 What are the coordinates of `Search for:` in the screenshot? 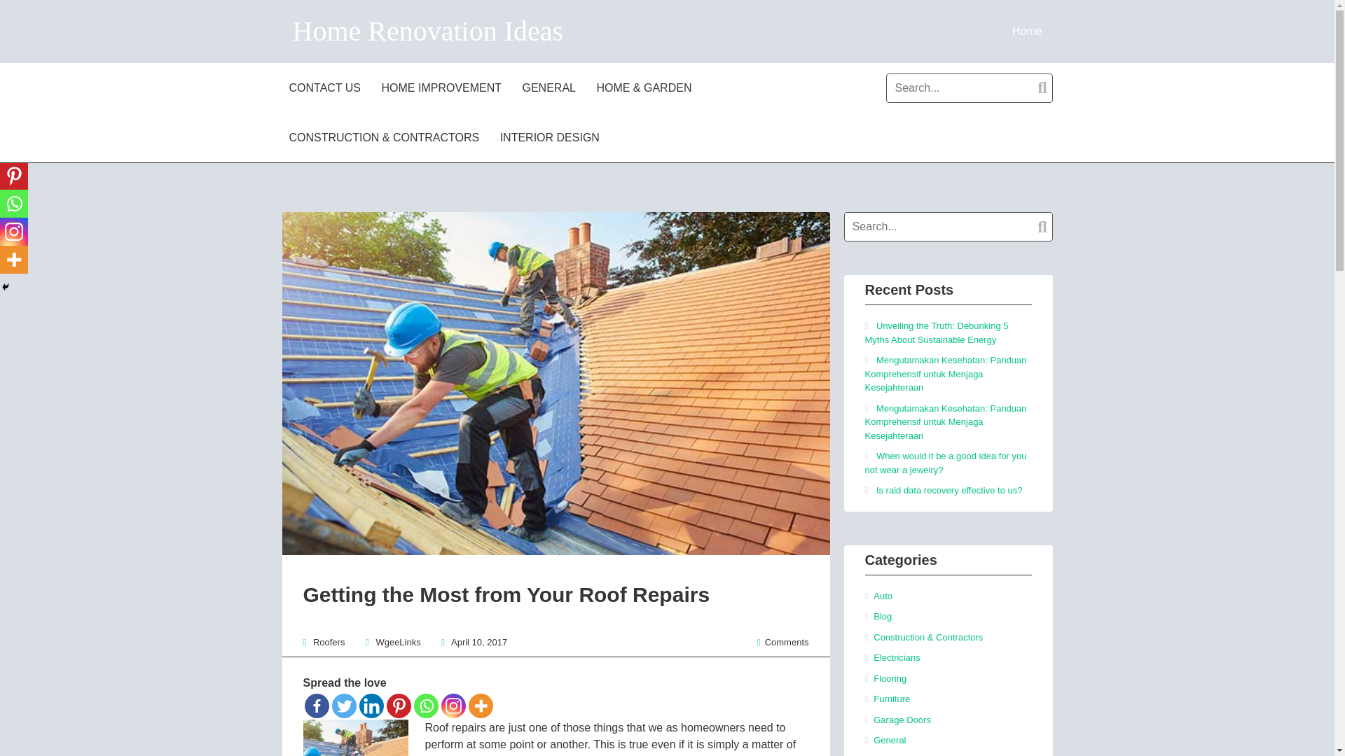 It's located at (969, 87).